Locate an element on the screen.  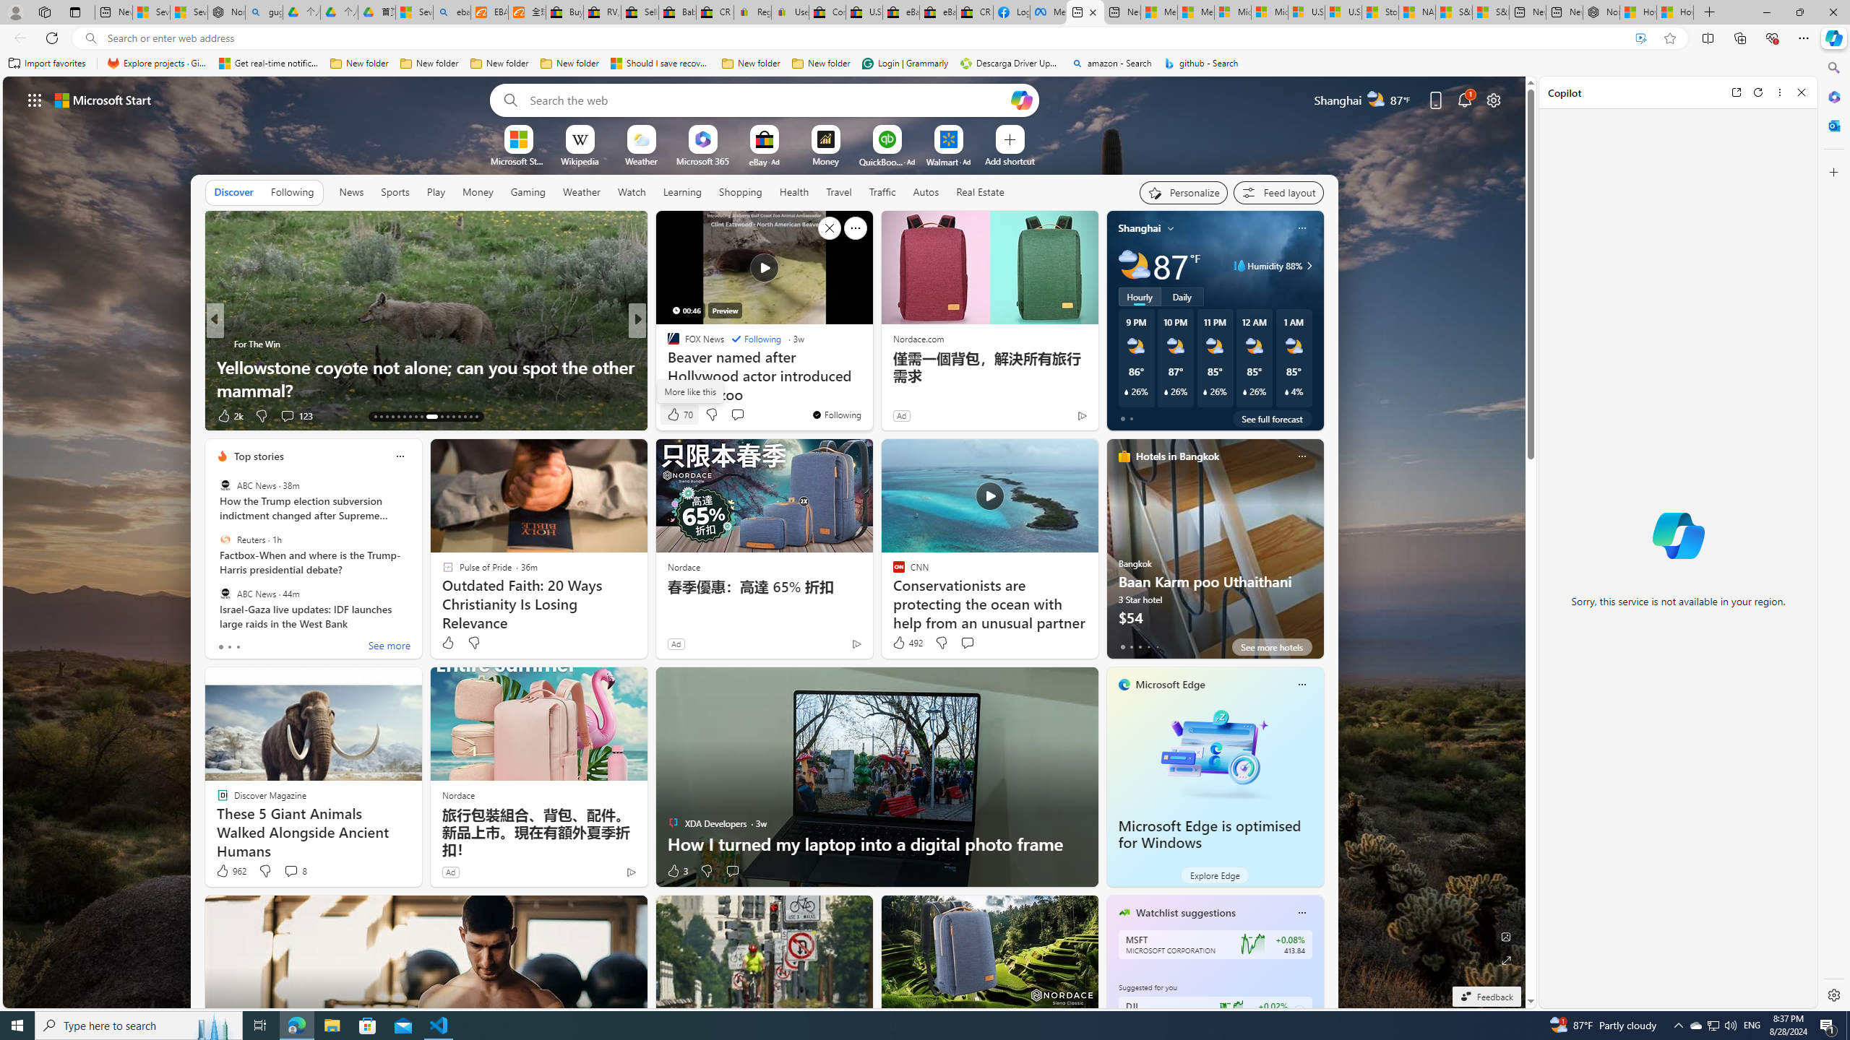
See more hotels is located at coordinates (1272, 647).